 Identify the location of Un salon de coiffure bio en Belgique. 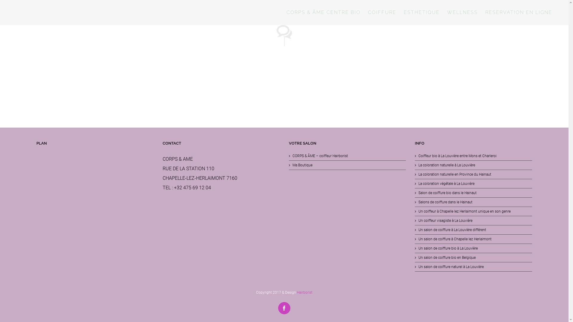
(474, 258).